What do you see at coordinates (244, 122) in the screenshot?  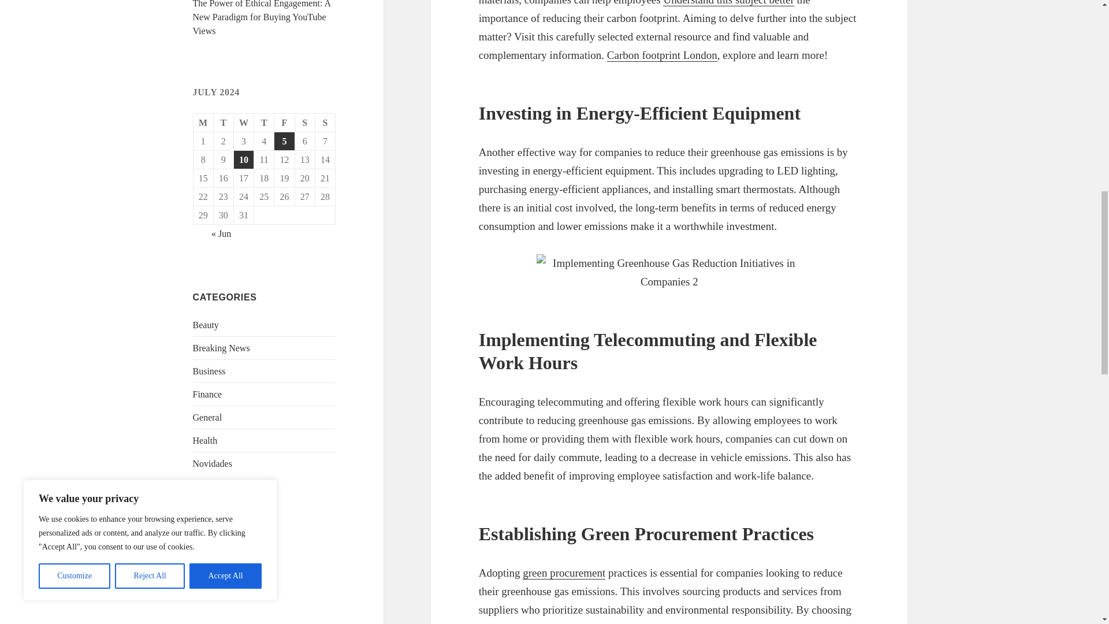 I see `Wednesday` at bounding box center [244, 122].